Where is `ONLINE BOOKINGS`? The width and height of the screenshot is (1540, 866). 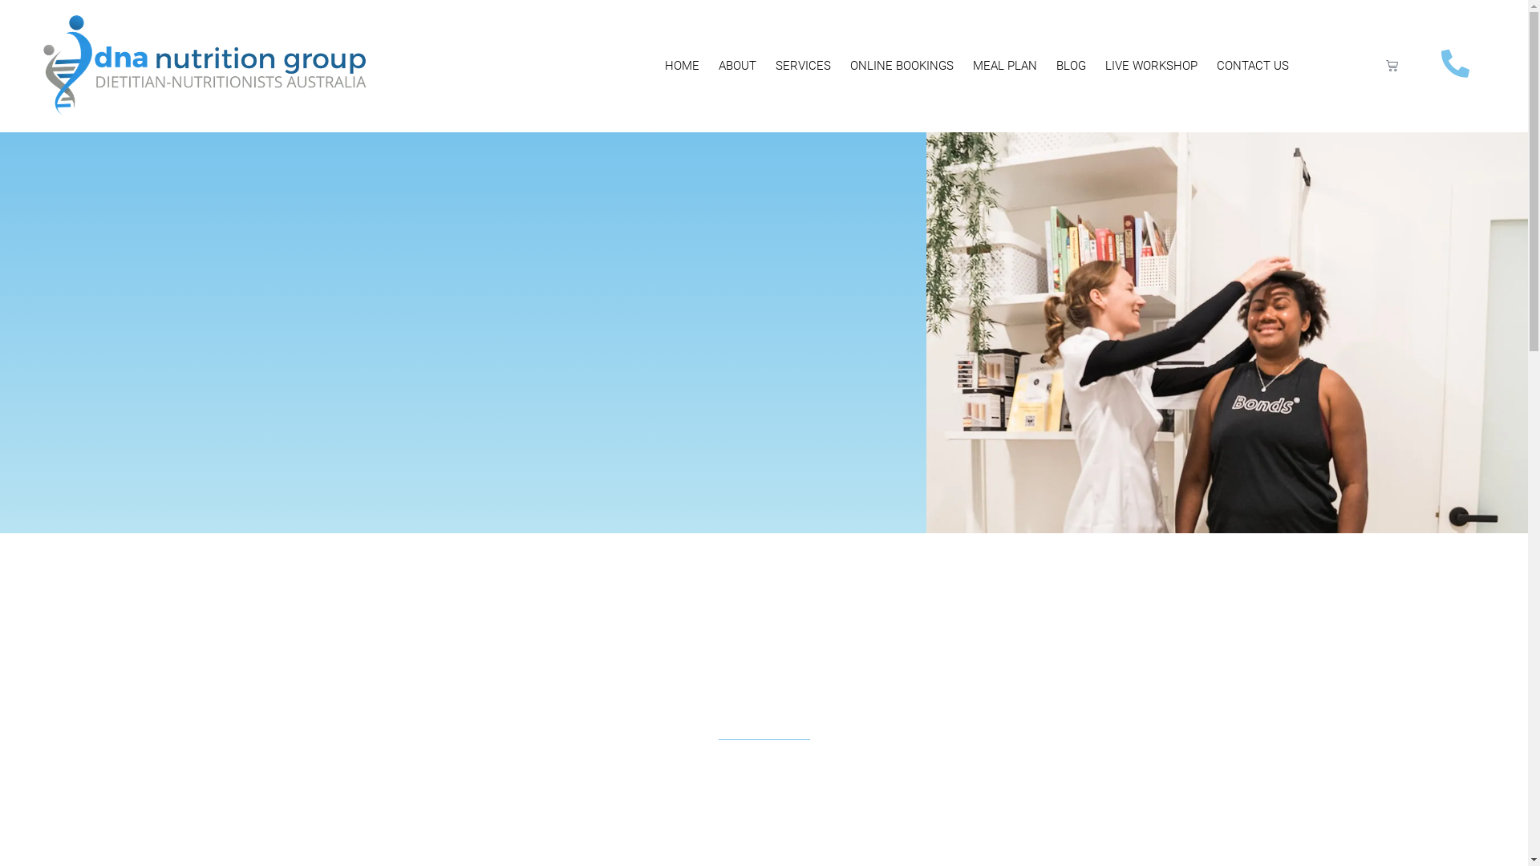 ONLINE BOOKINGS is located at coordinates (902, 66).